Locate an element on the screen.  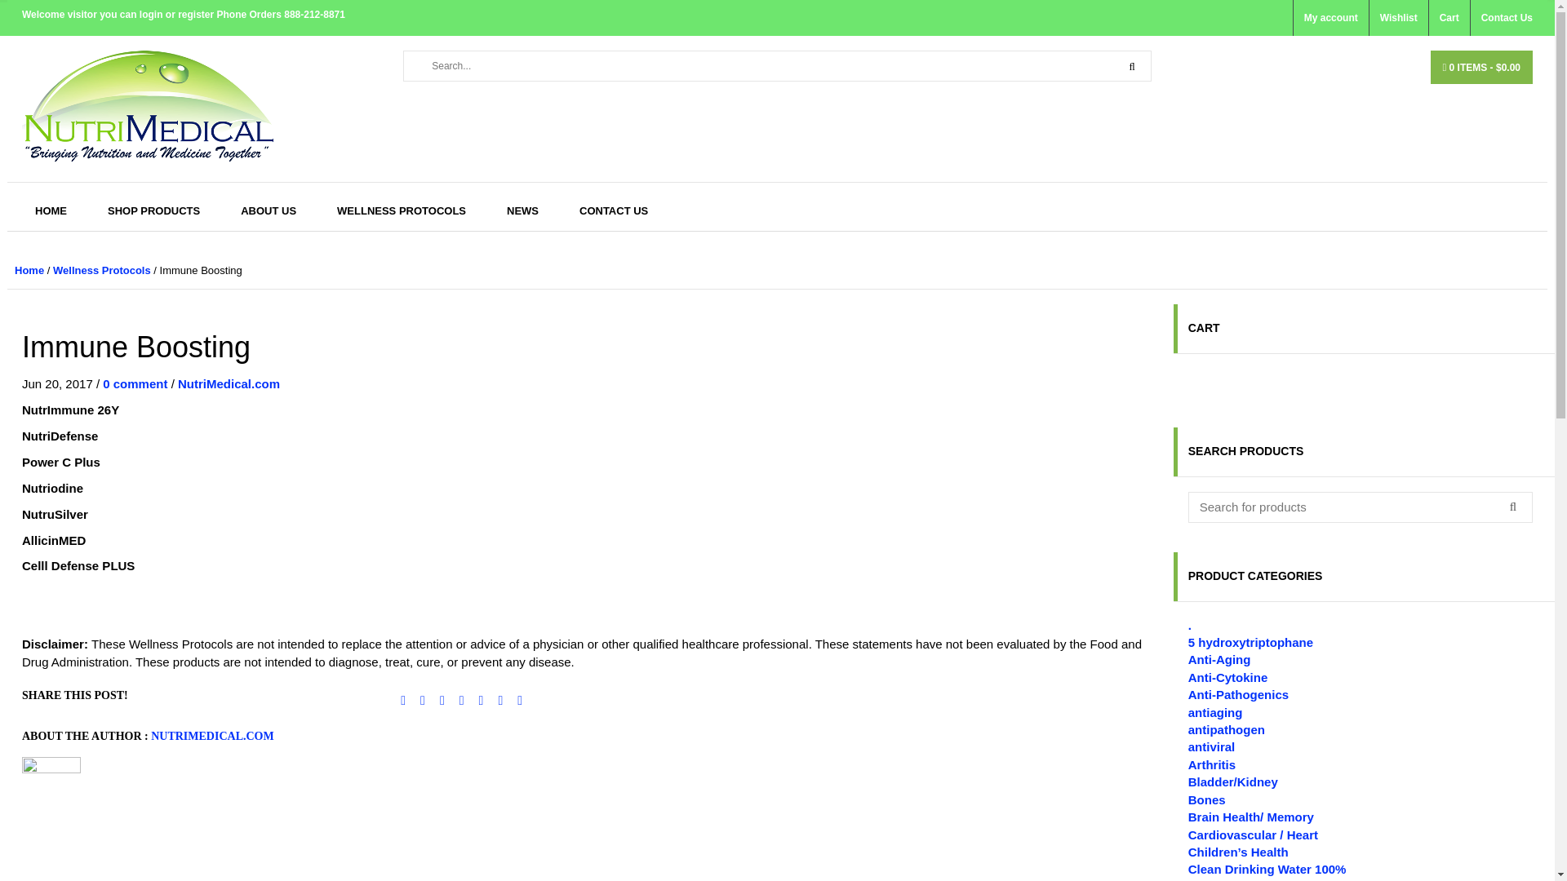
View your shopping cart is located at coordinates (1480, 67).